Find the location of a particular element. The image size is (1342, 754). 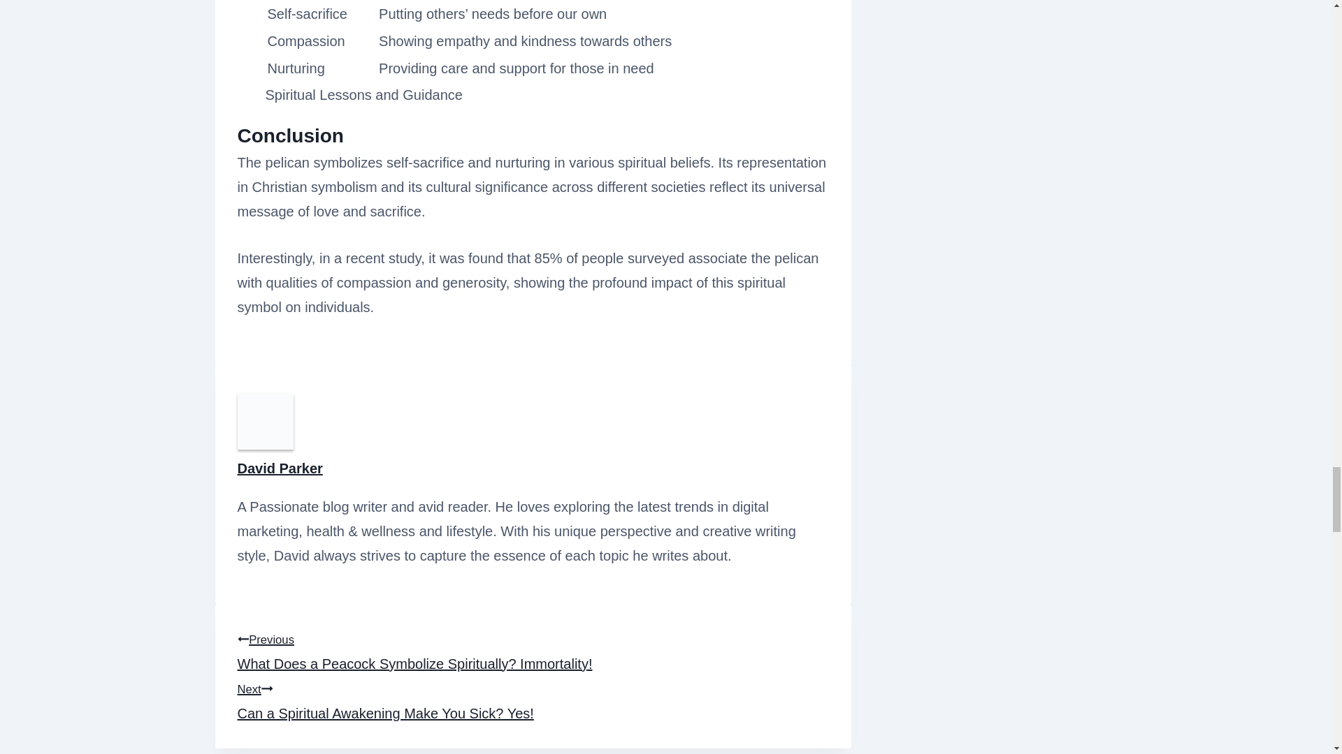

David Parker is located at coordinates (280, 468).